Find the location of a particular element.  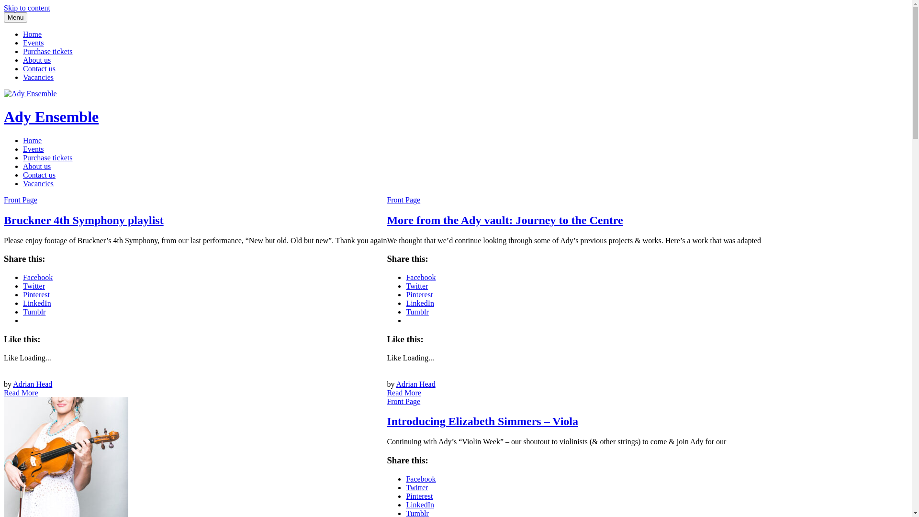

About us is located at coordinates (37, 60).